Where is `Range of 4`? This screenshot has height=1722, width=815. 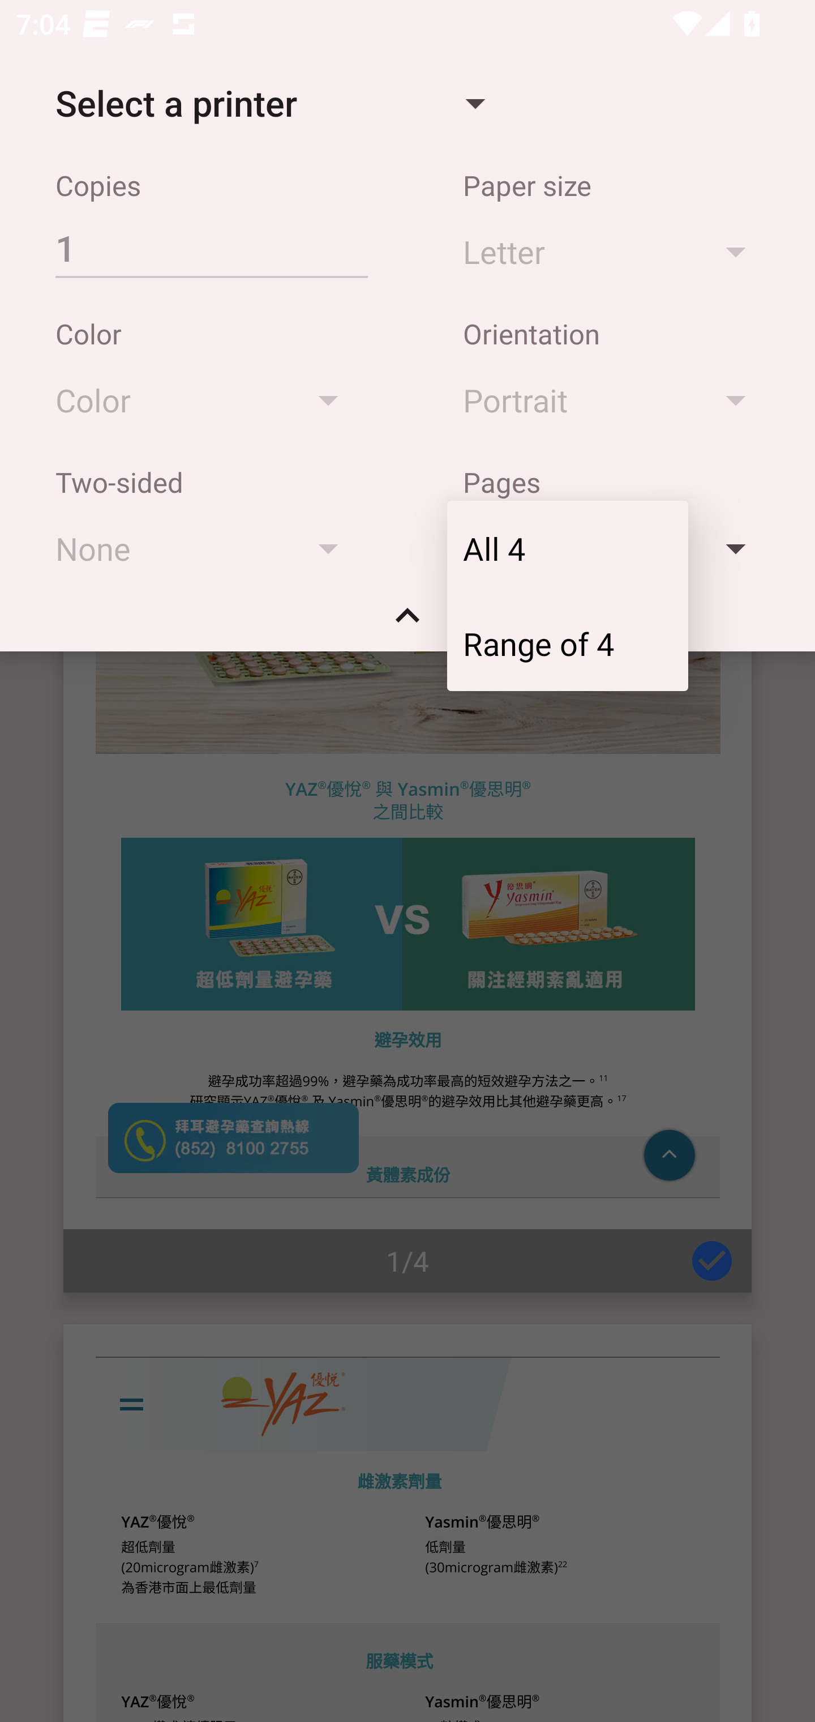 Range of 4 is located at coordinates (567, 643).